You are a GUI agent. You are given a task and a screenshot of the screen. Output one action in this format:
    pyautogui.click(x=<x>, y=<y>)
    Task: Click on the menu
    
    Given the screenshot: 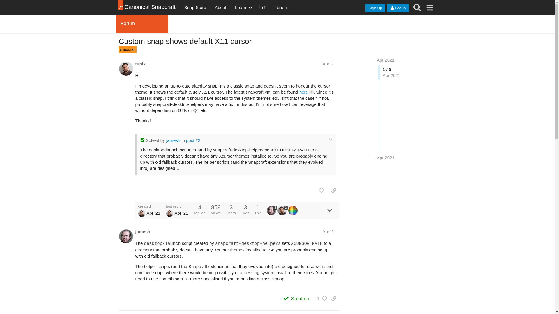 What is the action you would take?
    pyautogui.click(x=430, y=8)
    